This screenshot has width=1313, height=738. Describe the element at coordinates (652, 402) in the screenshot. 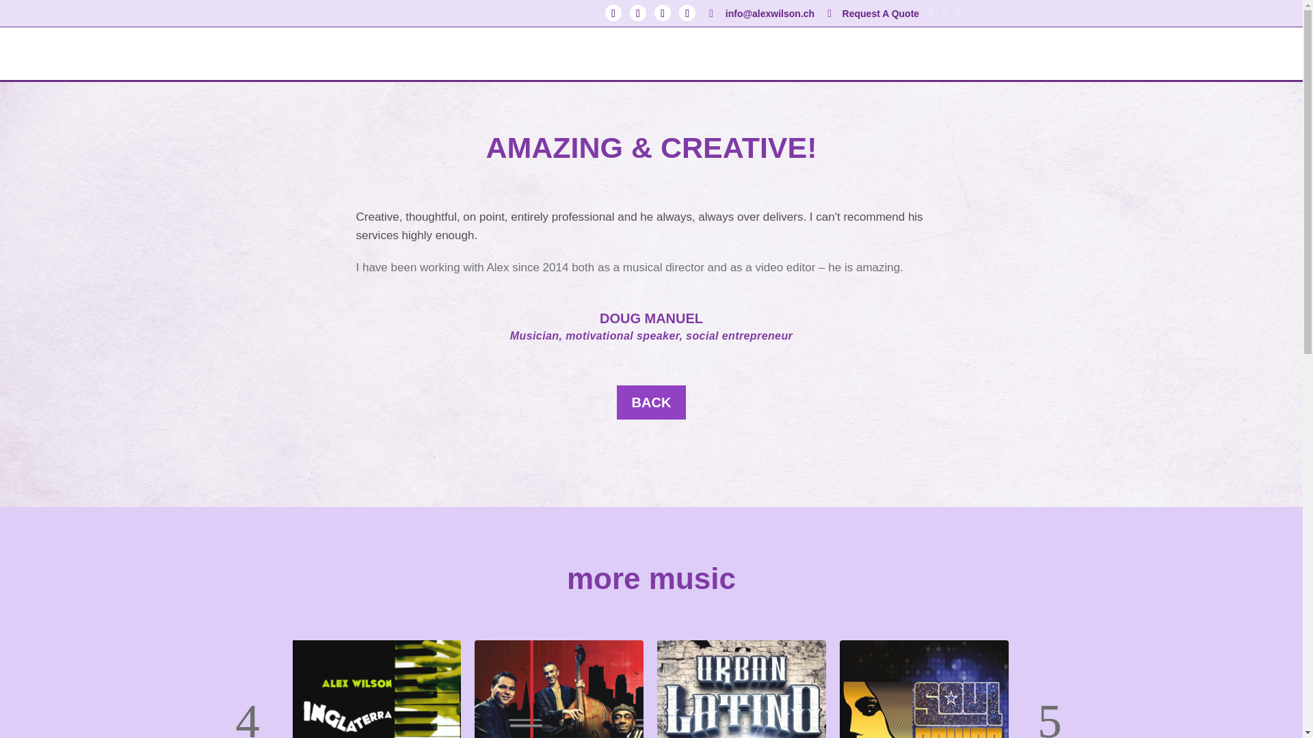

I see `BACK` at that location.